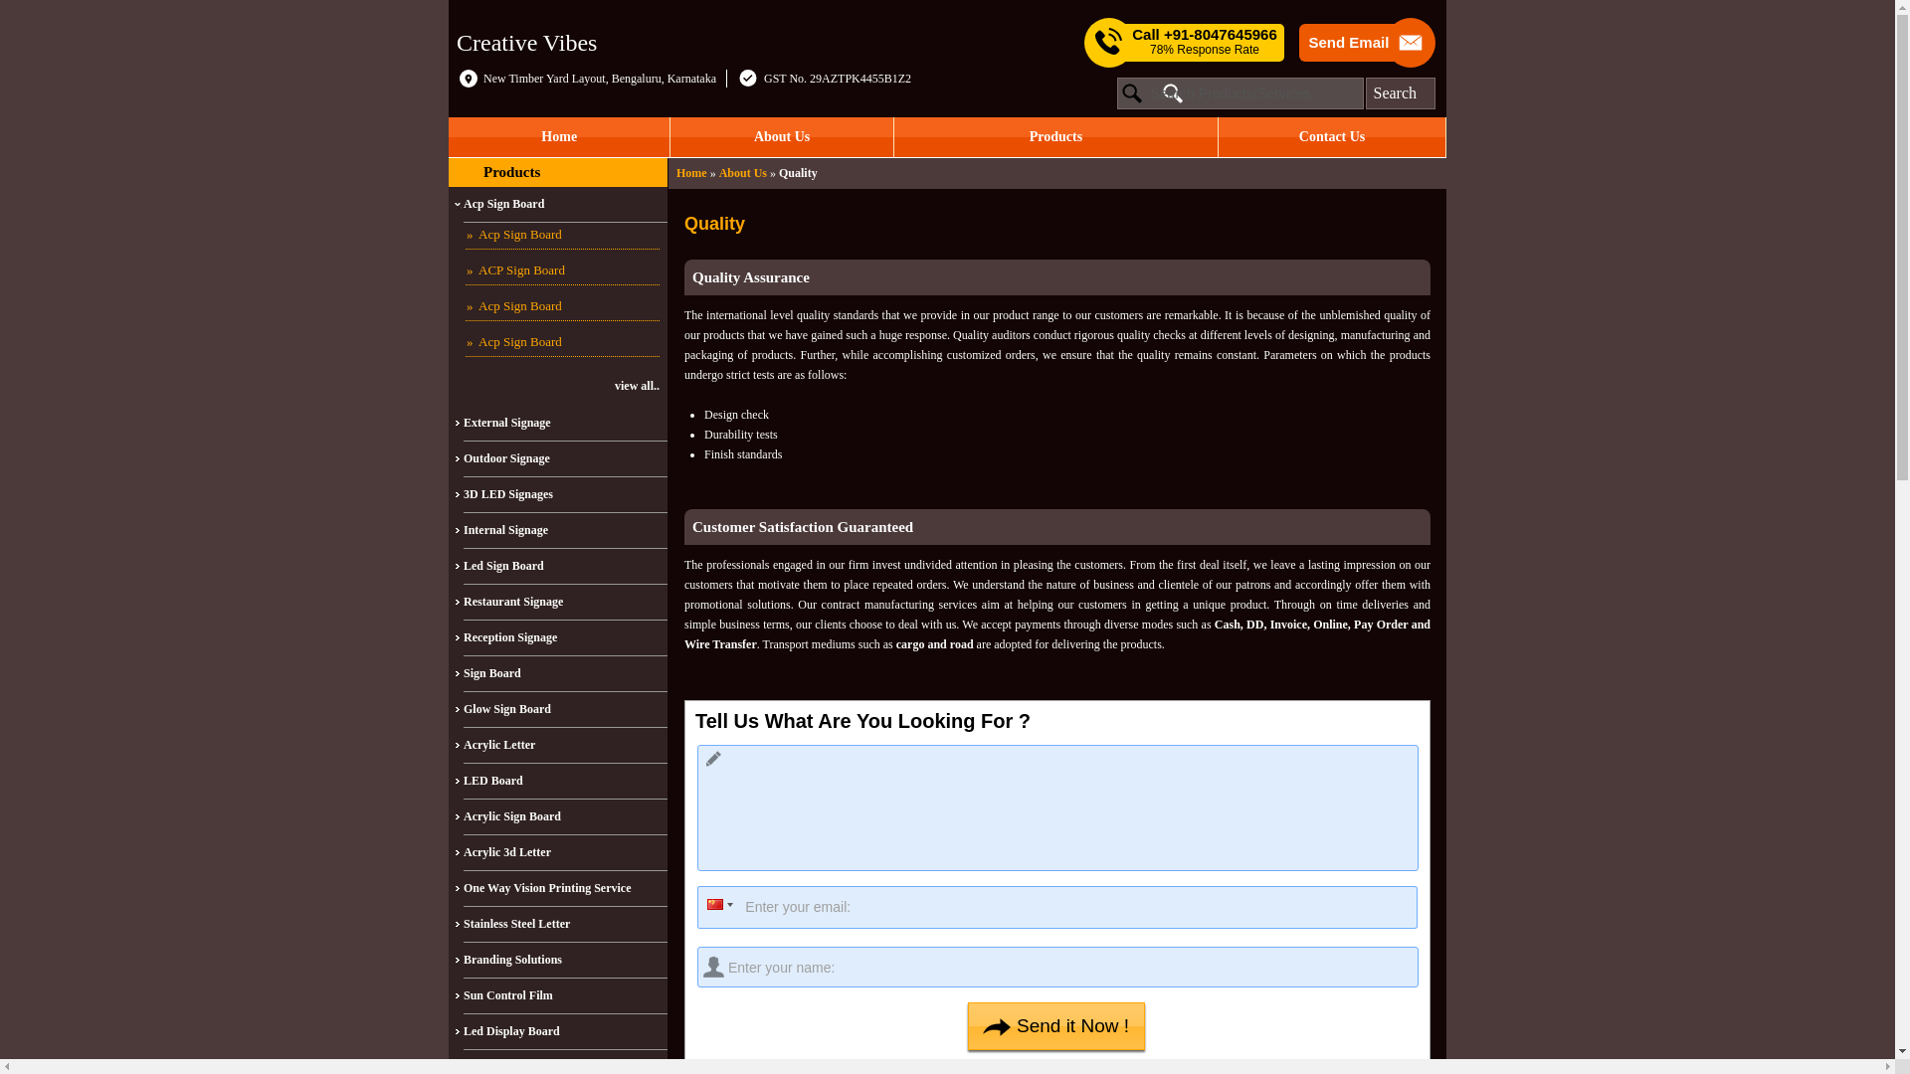  What do you see at coordinates (565, 566) in the screenshot?
I see `Led Sign Board` at bounding box center [565, 566].